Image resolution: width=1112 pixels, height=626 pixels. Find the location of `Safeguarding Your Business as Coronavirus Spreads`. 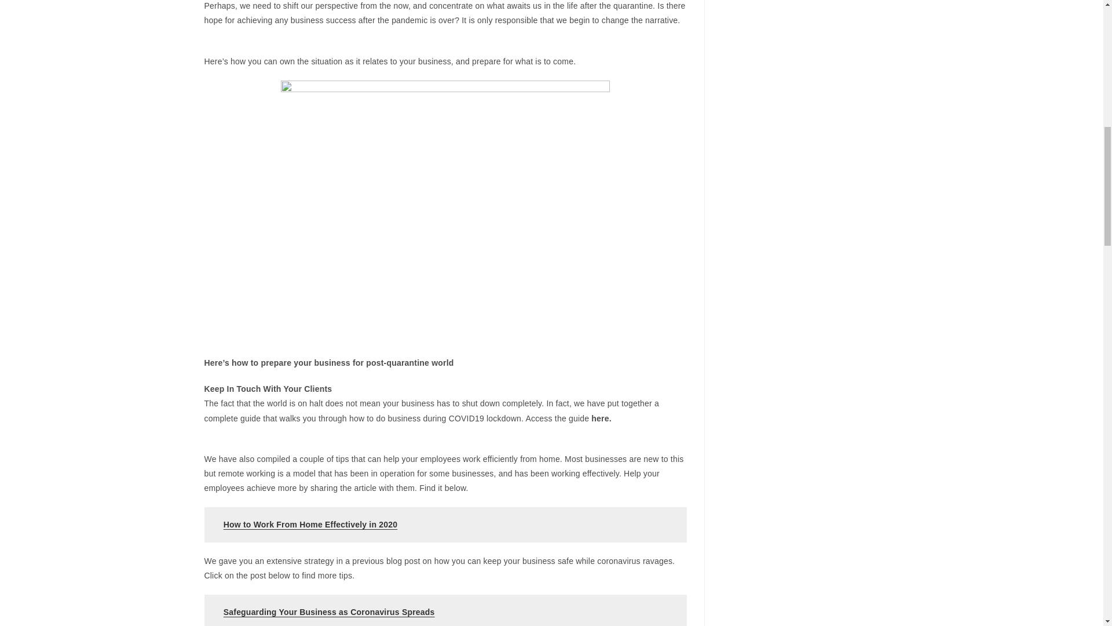

Safeguarding Your Business as Coronavirus Spreads is located at coordinates (329, 612).